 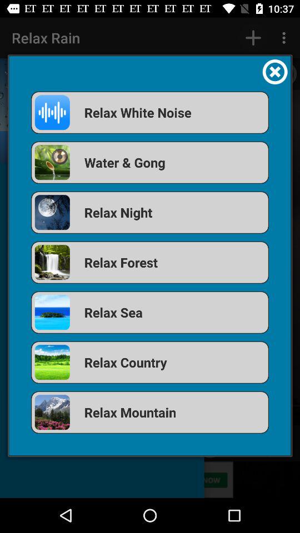 What do you see at coordinates (150, 312) in the screenshot?
I see `turn off the app below the relax forest item` at bounding box center [150, 312].